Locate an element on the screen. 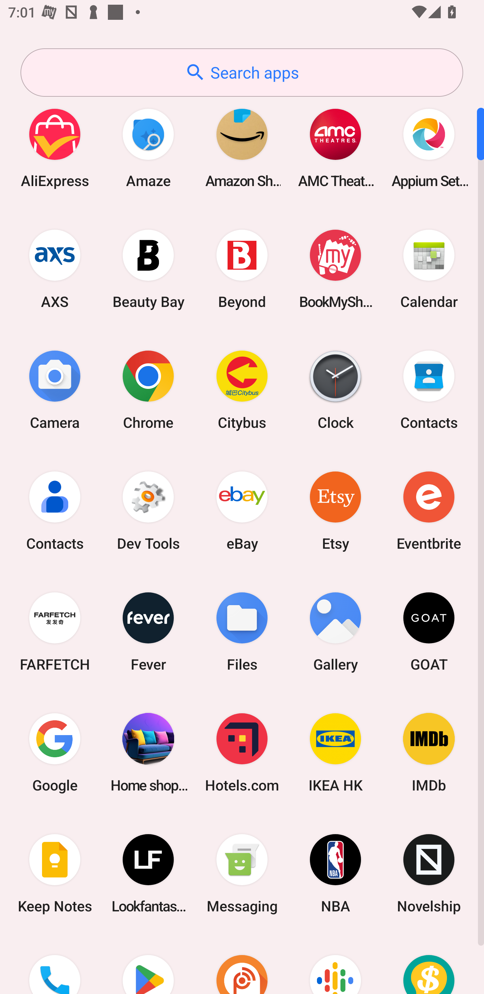 Image resolution: width=484 pixels, height=994 pixels. eBay is located at coordinates (242, 510).